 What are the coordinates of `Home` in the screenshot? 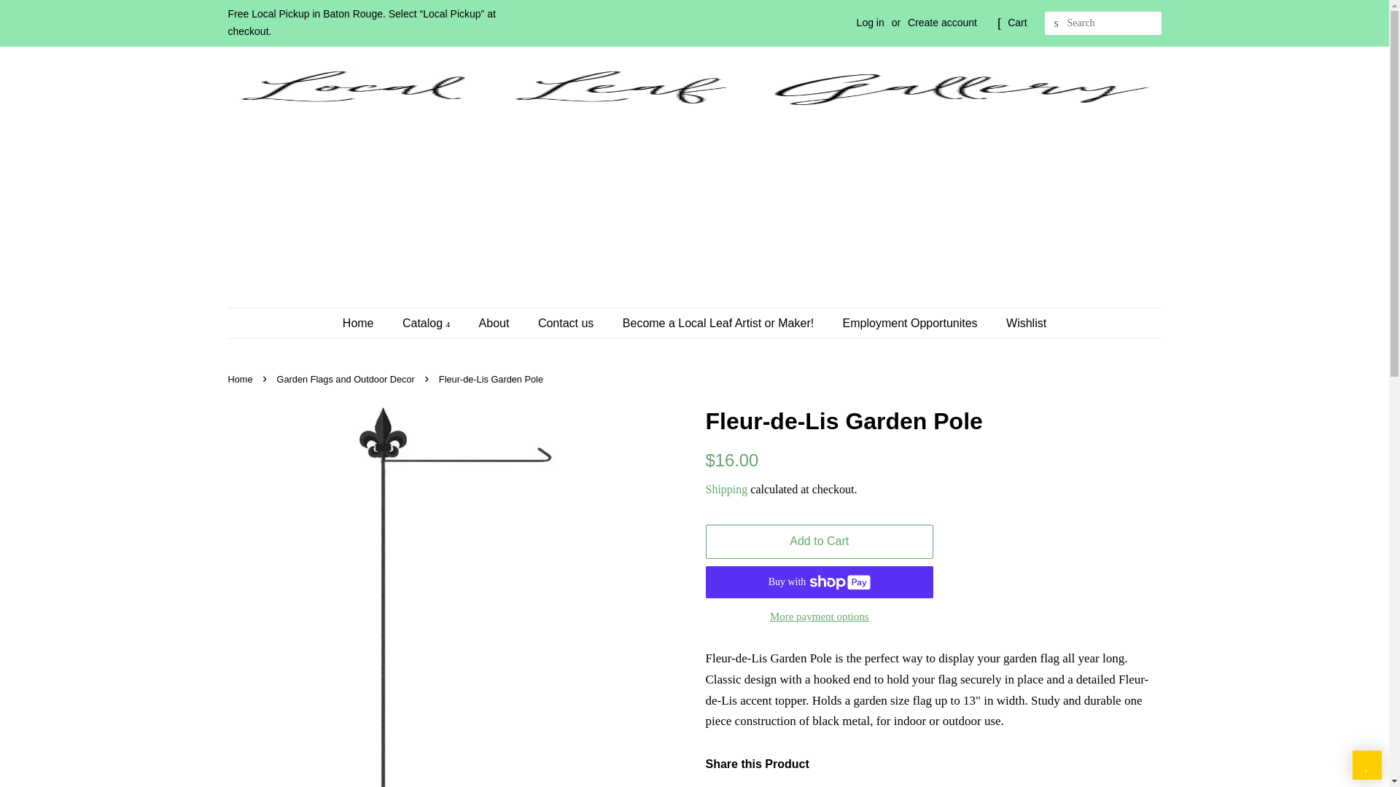 It's located at (366, 324).